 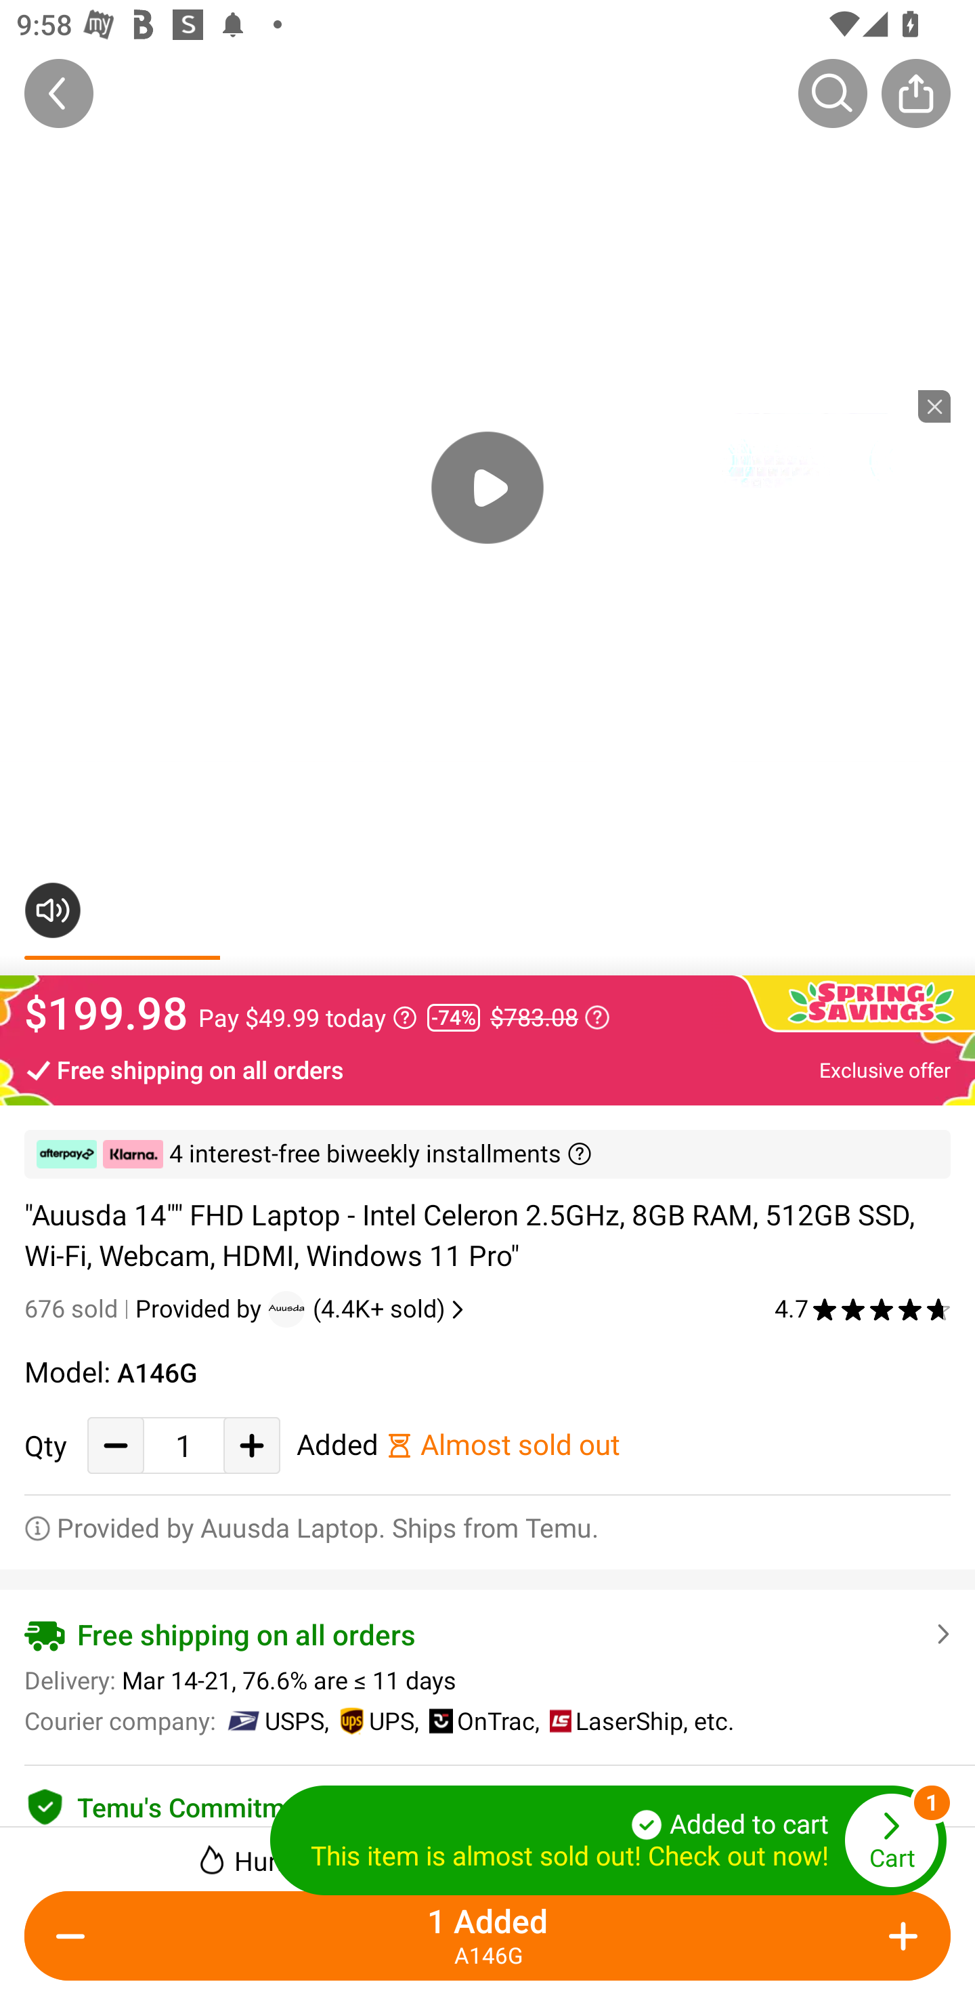 I want to click on 4.7, so click(x=863, y=1309).